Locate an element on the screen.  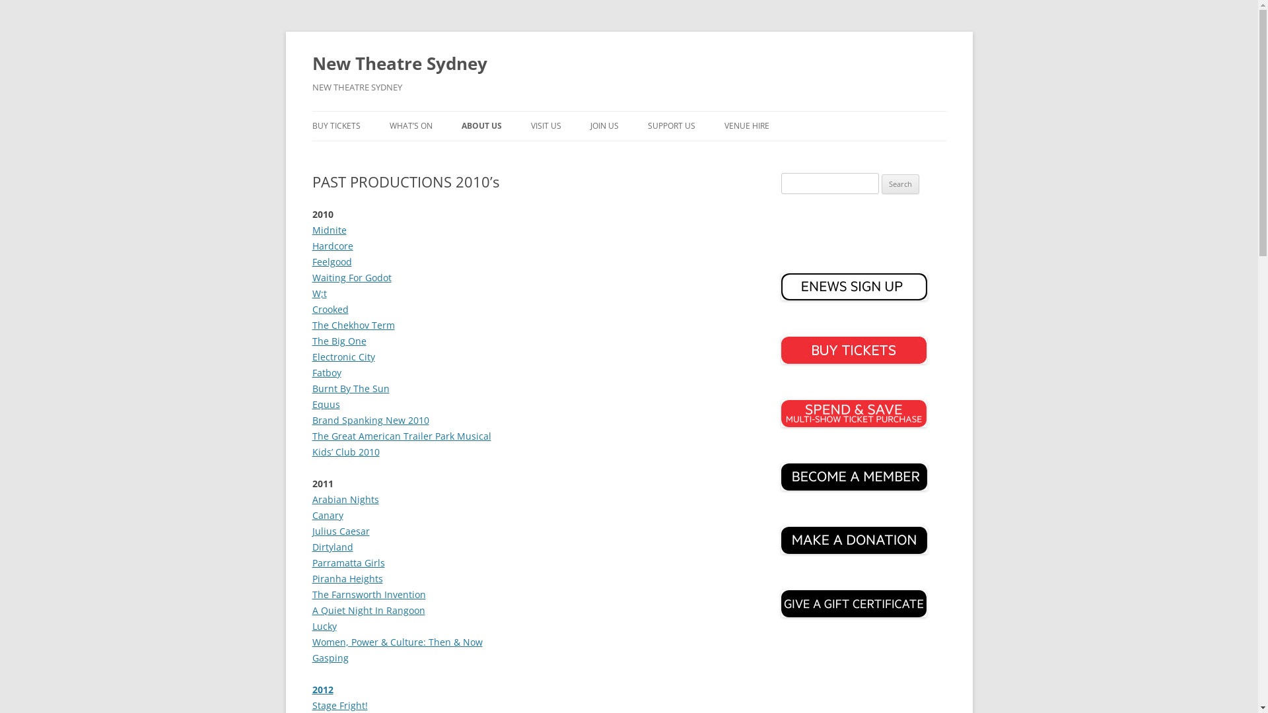
Fatboy is located at coordinates (326, 372).